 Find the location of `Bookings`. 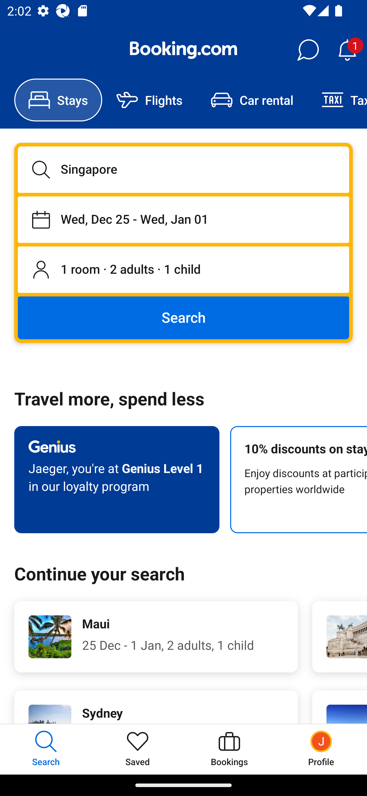

Bookings is located at coordinates (229, 749).